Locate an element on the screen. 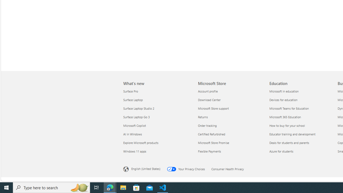  Azure for students is located at coordinates (302, 151).